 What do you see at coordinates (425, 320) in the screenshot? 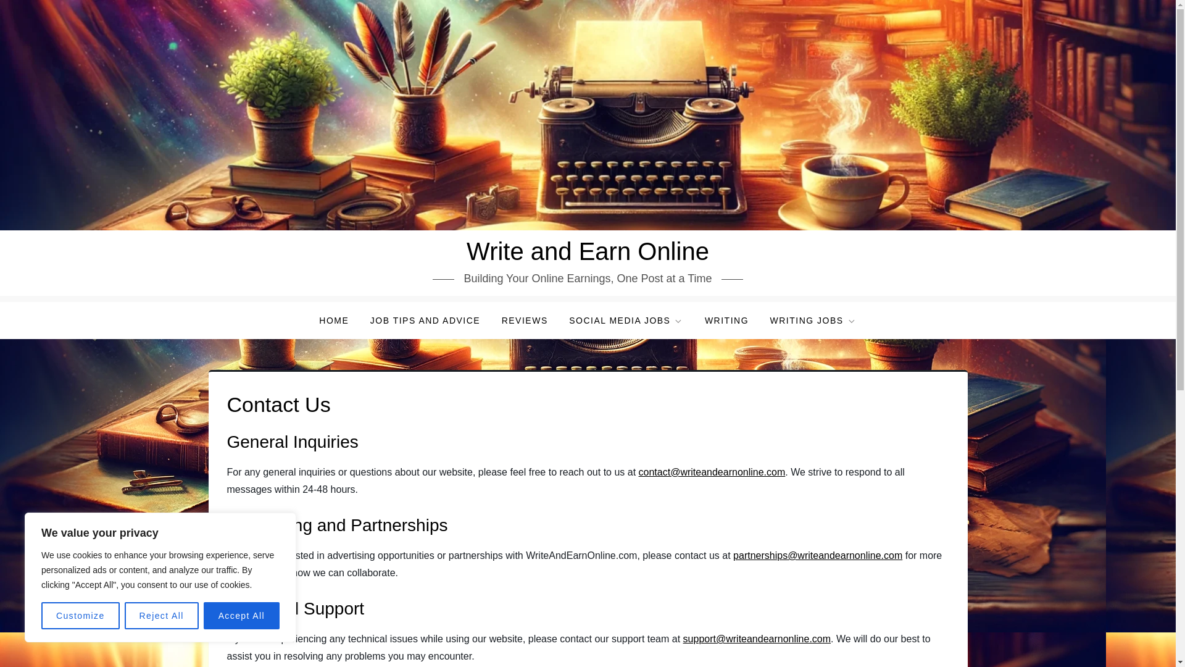
I see `JOB TIPS AND ADVICE` at bounding box center [425, 320].